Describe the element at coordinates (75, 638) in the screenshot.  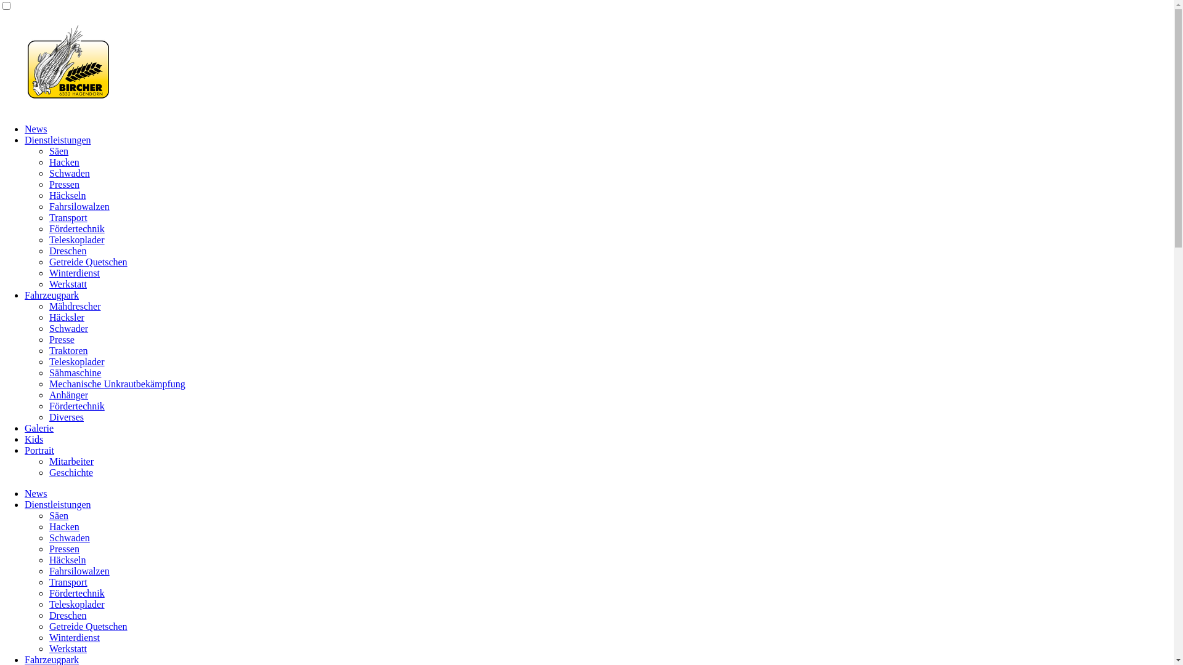
I see `Winterdienst` at that location.